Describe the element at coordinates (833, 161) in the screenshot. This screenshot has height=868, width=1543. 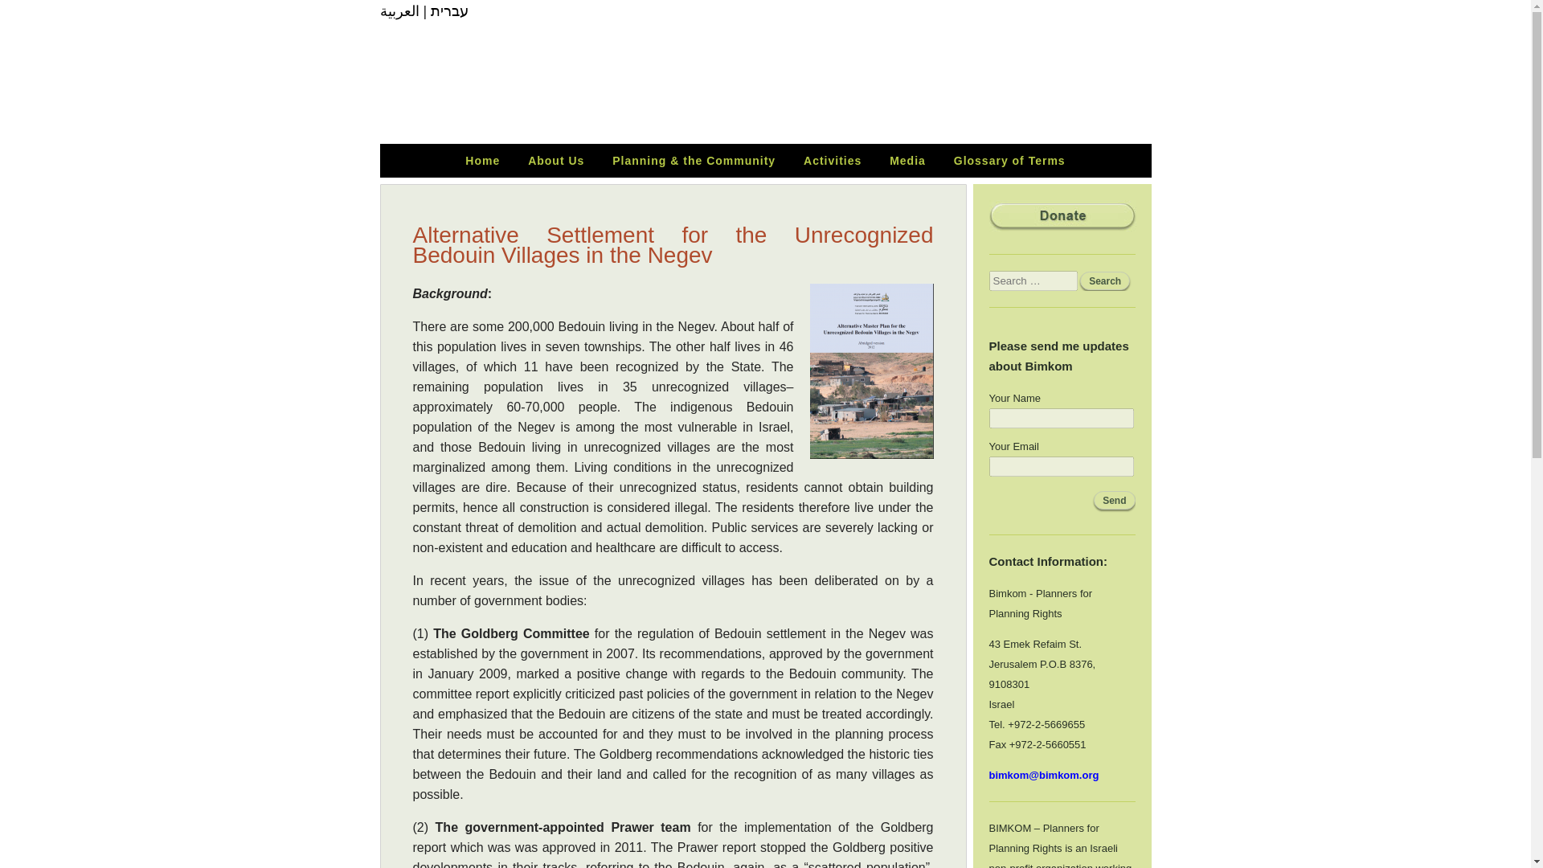
I see `Activities` at that location.